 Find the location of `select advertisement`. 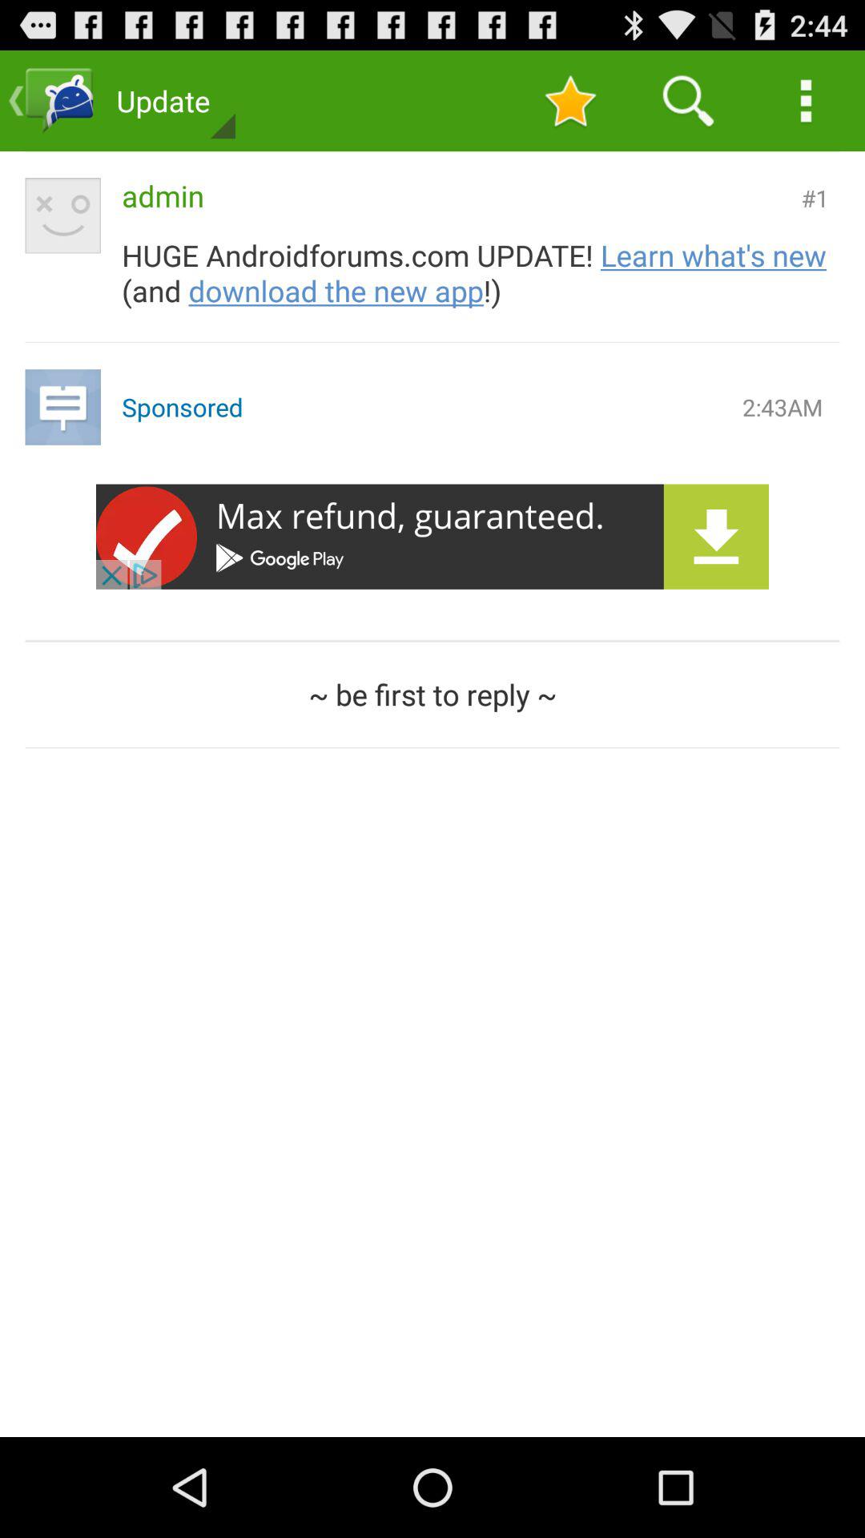

select advertisement is located at coordinates (432, 537).